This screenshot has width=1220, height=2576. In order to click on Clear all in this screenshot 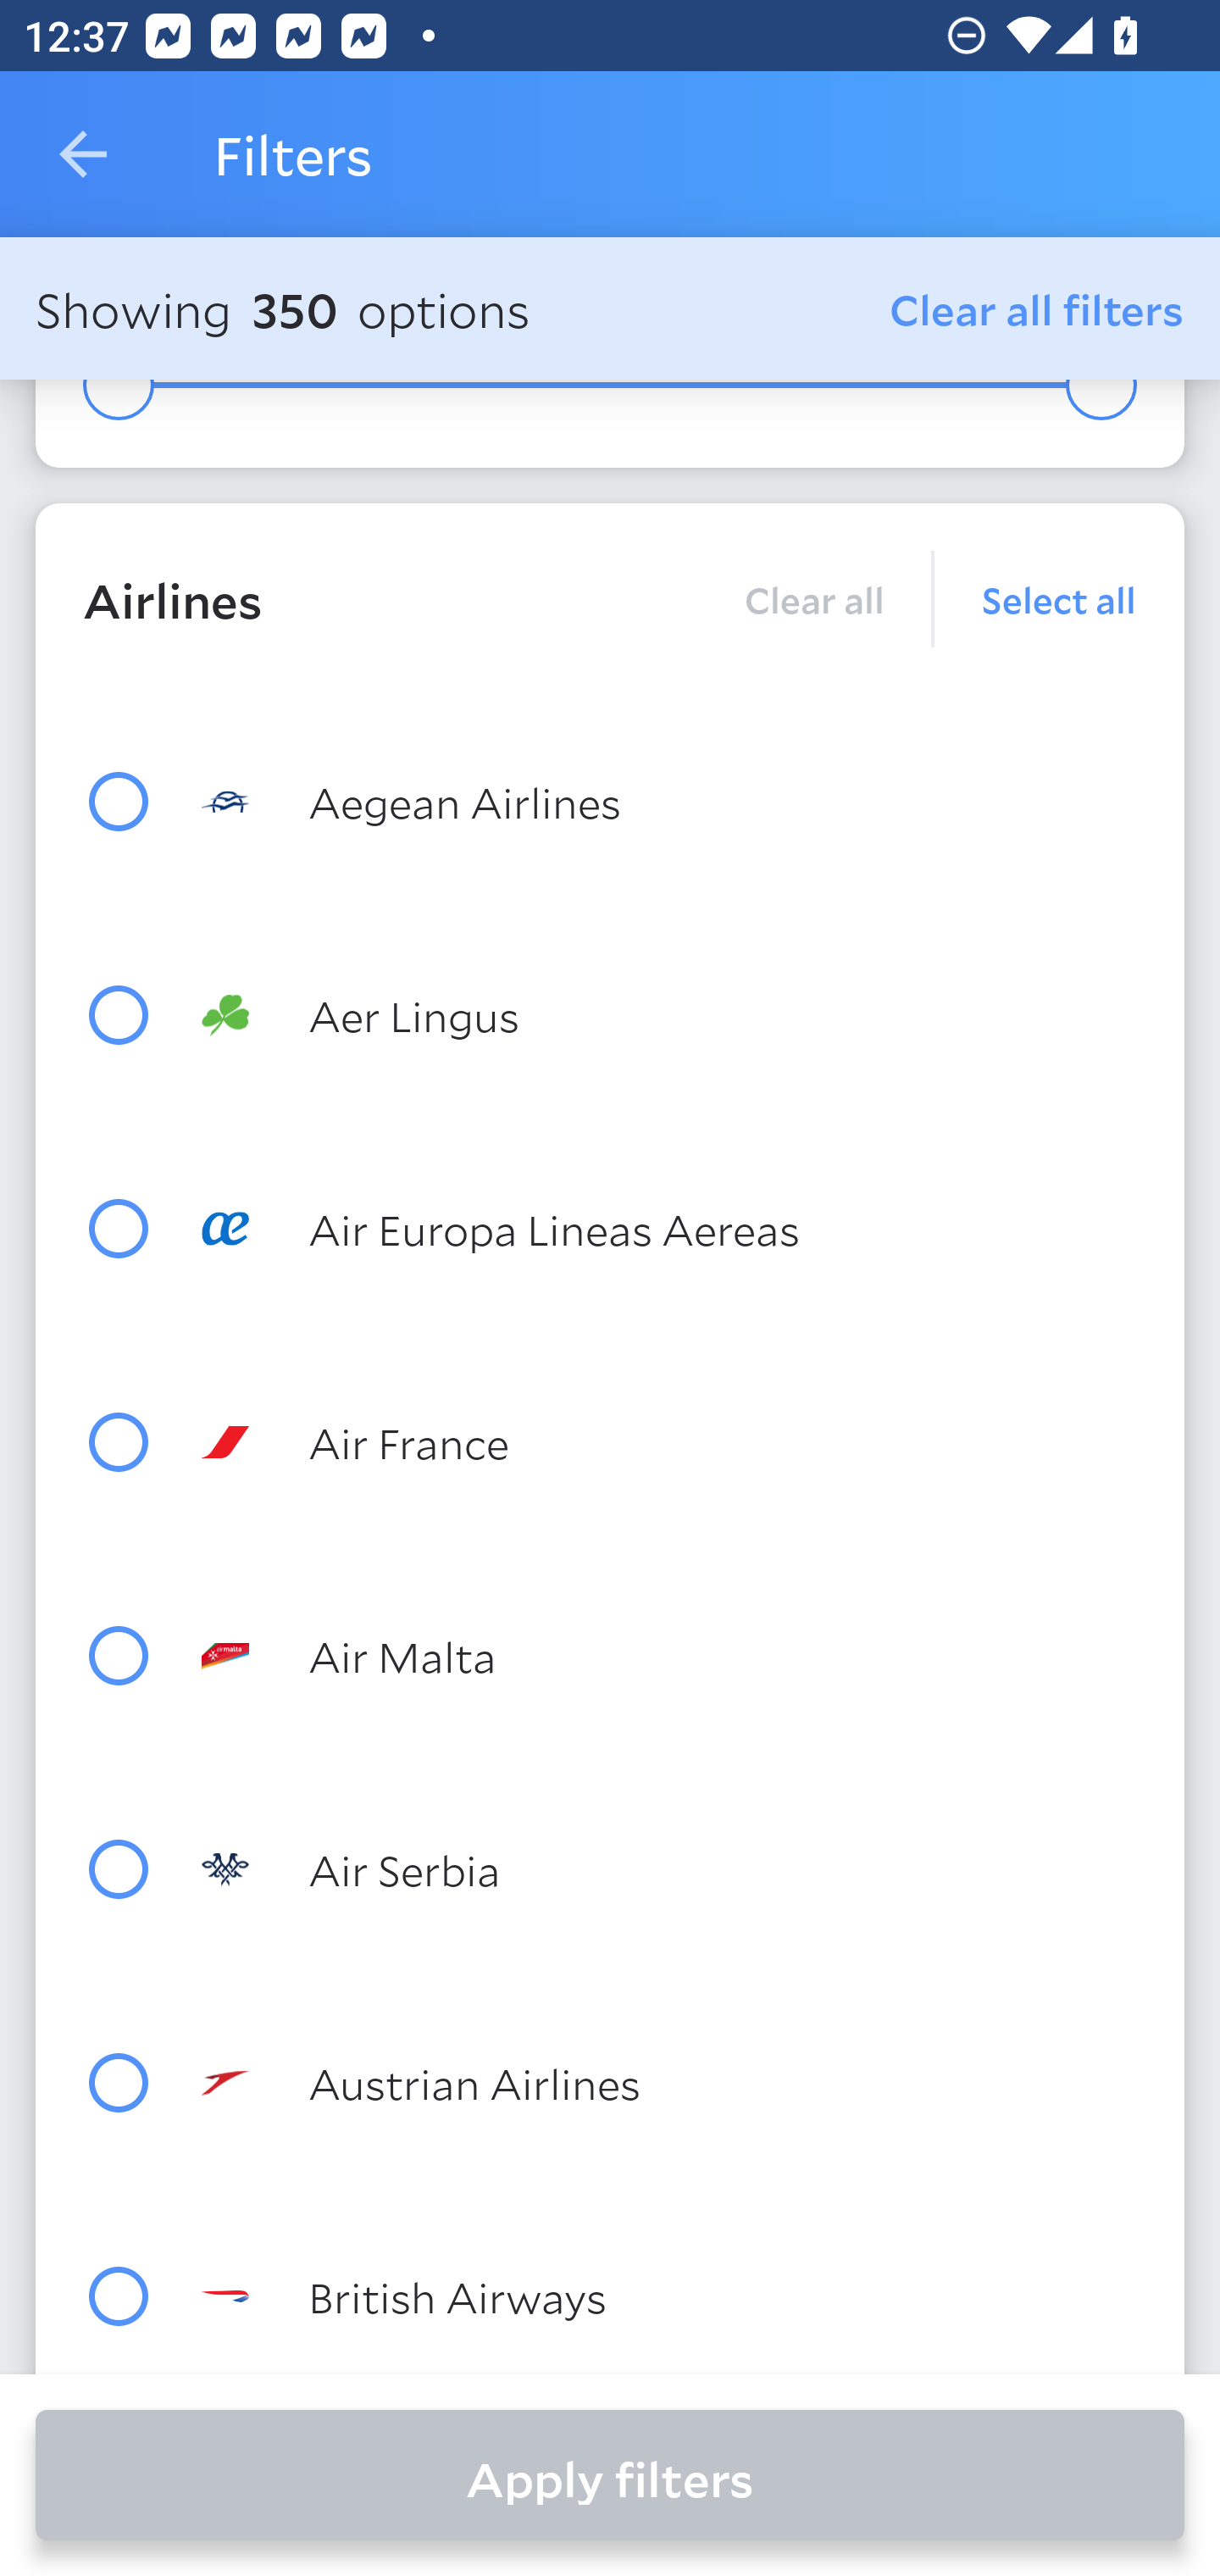, I will do `click(813, 598)`.